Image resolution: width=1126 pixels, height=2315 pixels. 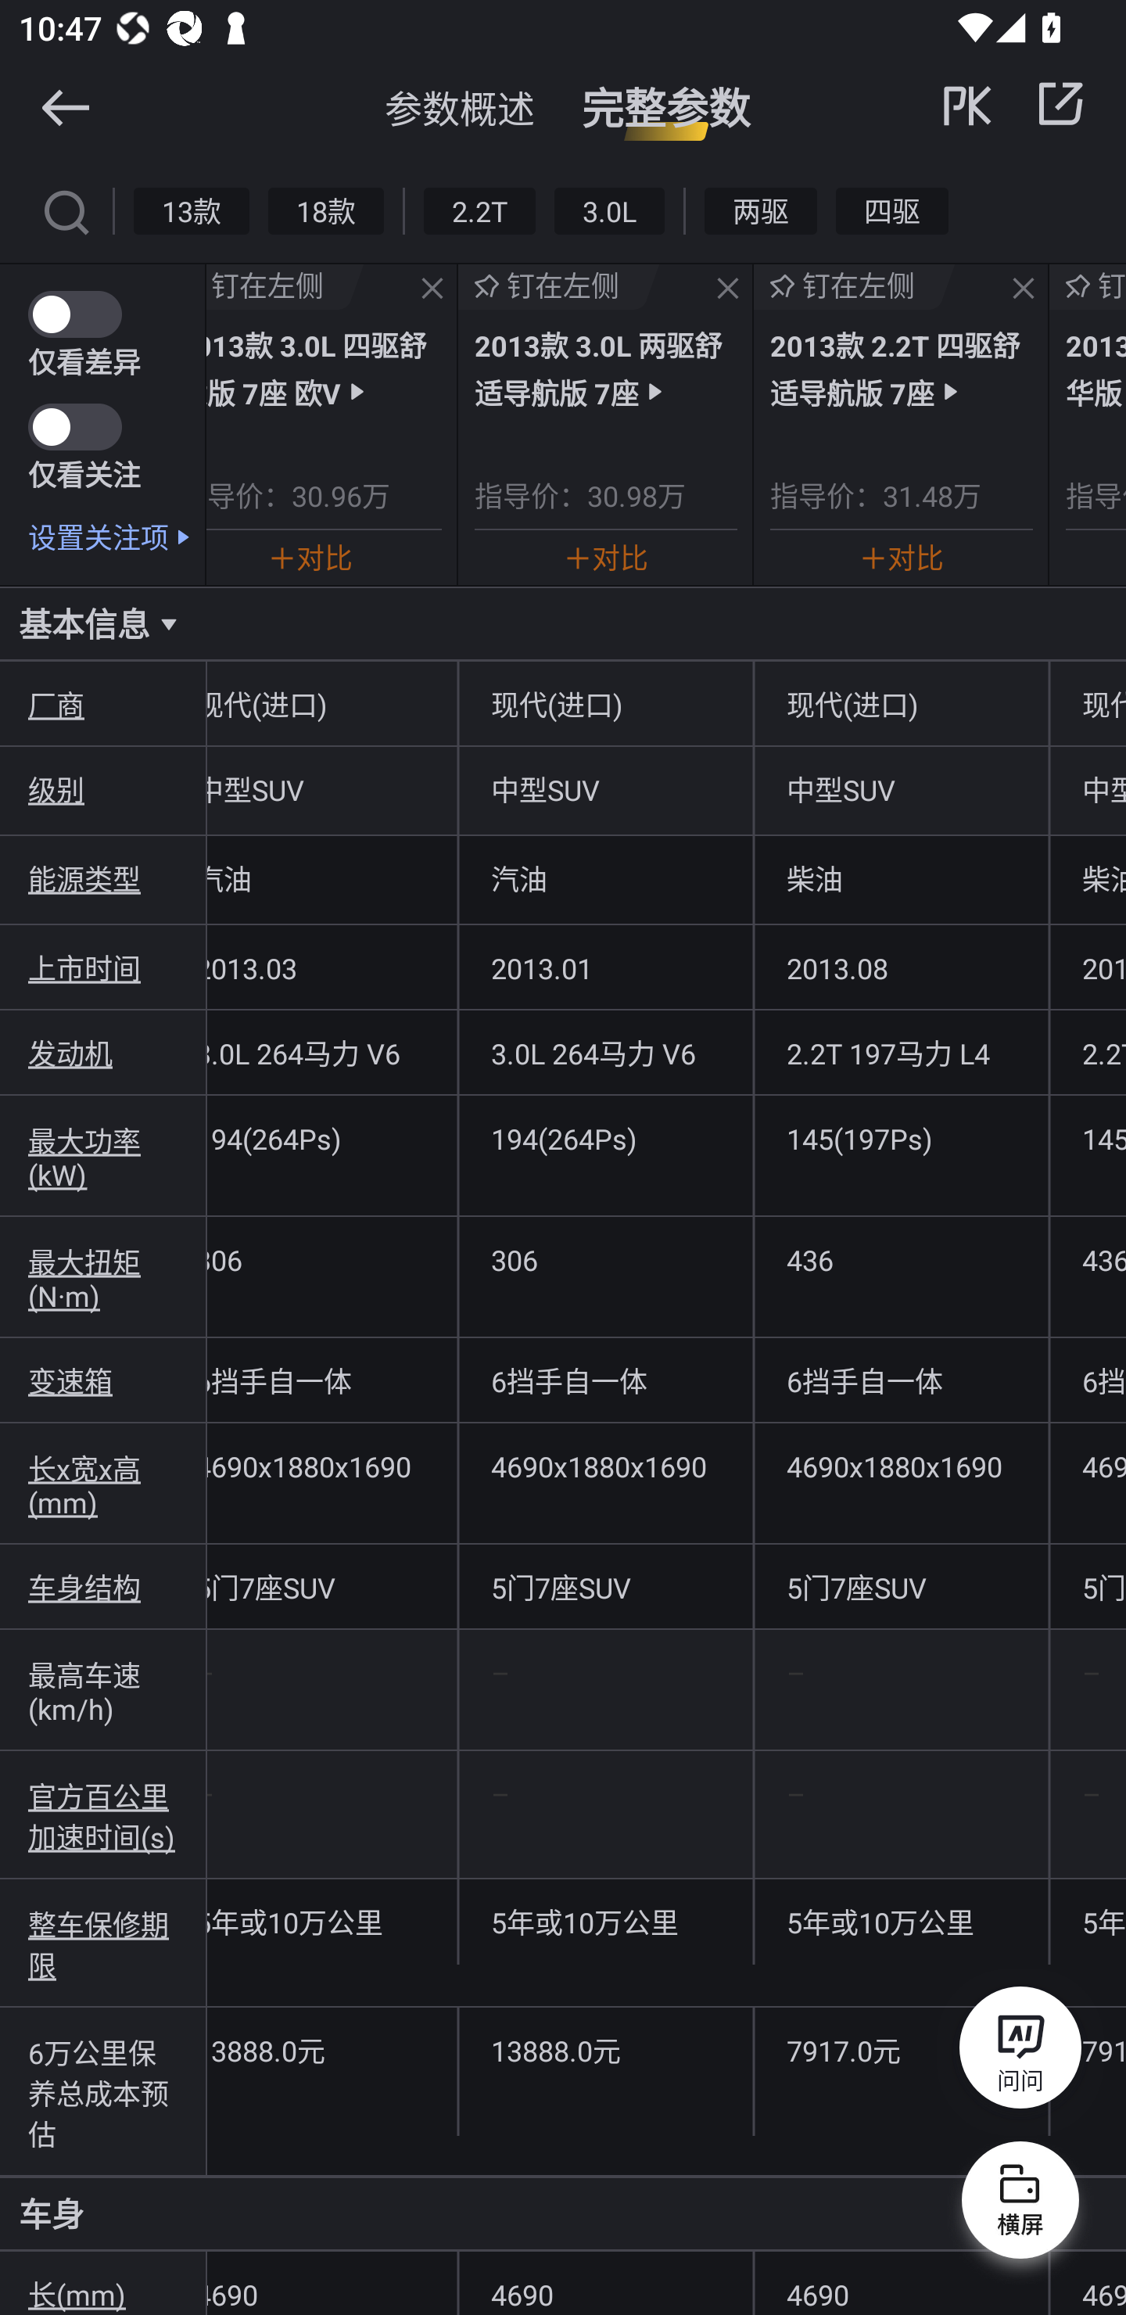 What do you see at coordinates (432, 289) in the screenshot?
I see `` at bounding box center [432, 289].